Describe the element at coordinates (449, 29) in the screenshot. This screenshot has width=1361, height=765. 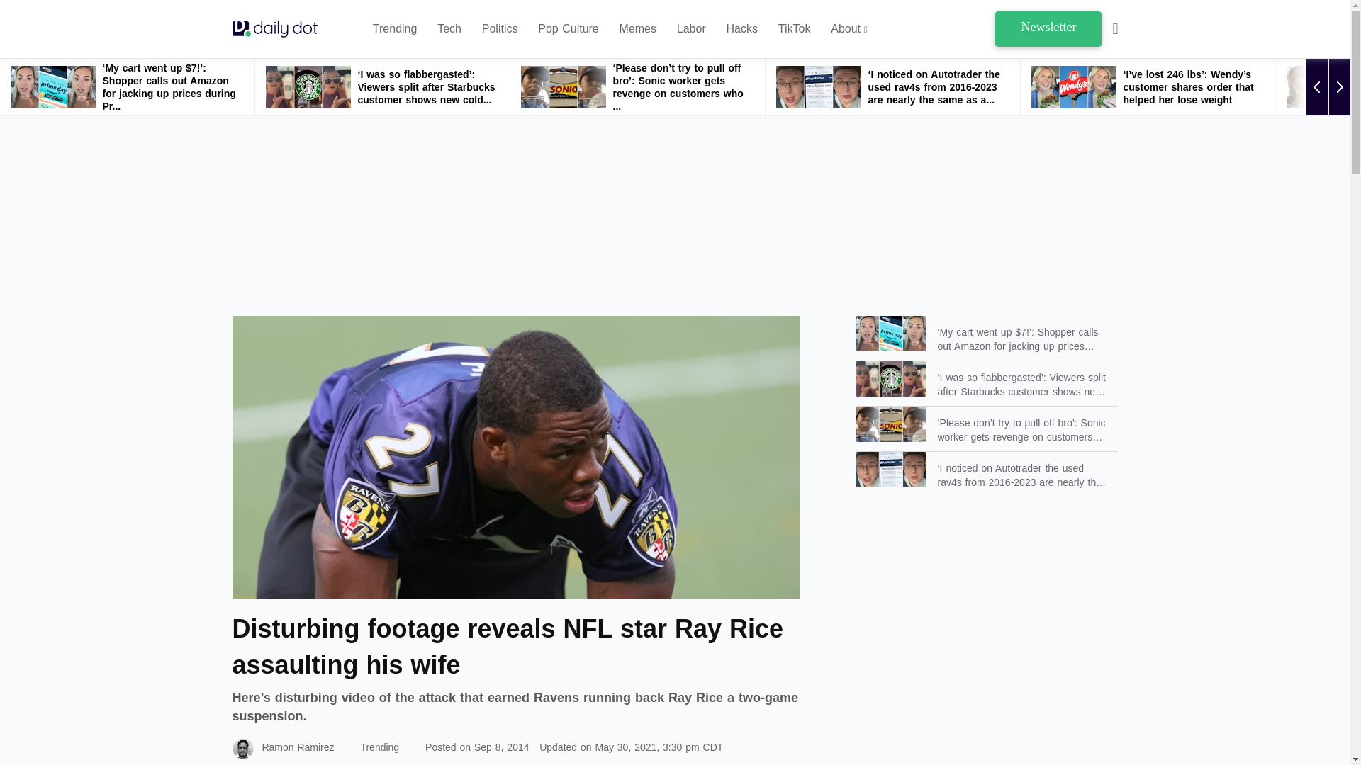
I see `Tech` at that location.